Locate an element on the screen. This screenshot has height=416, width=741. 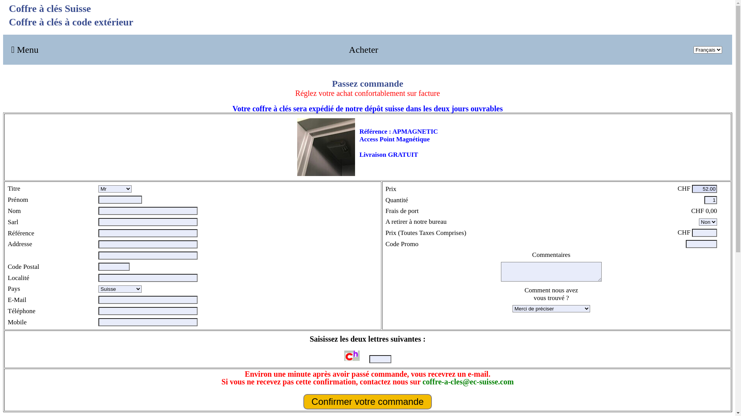
coffre-a-cles@ec-suisse.com is located at coordinates (468, 382).